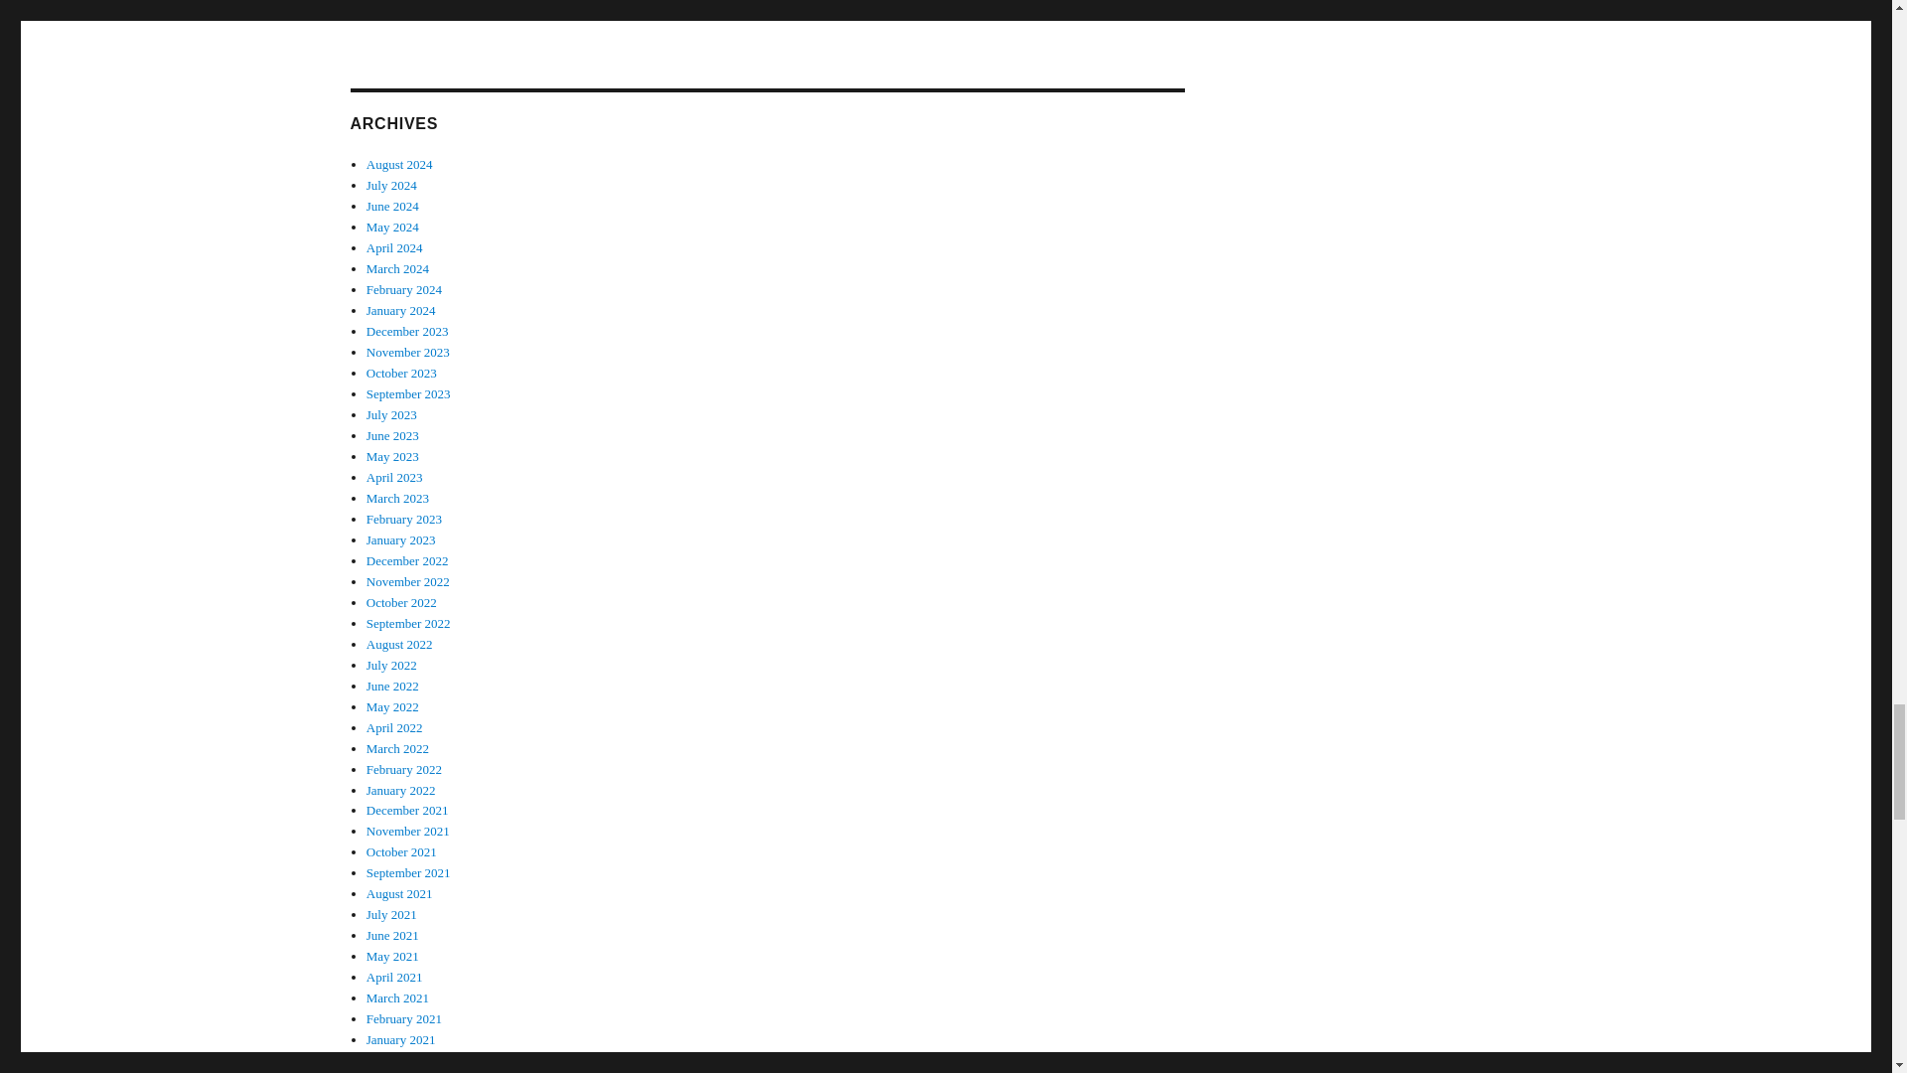 Image resolution: width=1907 pixels, height=1073 pixels. Describe the element at coordinates (401, 538) in the screenshot. I see `January 2023` at that location.